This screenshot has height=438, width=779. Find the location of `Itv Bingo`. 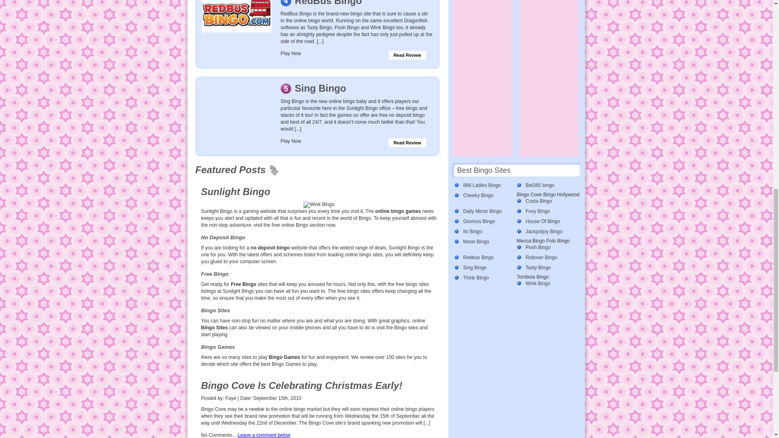

Itv Bingo is located at coordinates (483, 232).